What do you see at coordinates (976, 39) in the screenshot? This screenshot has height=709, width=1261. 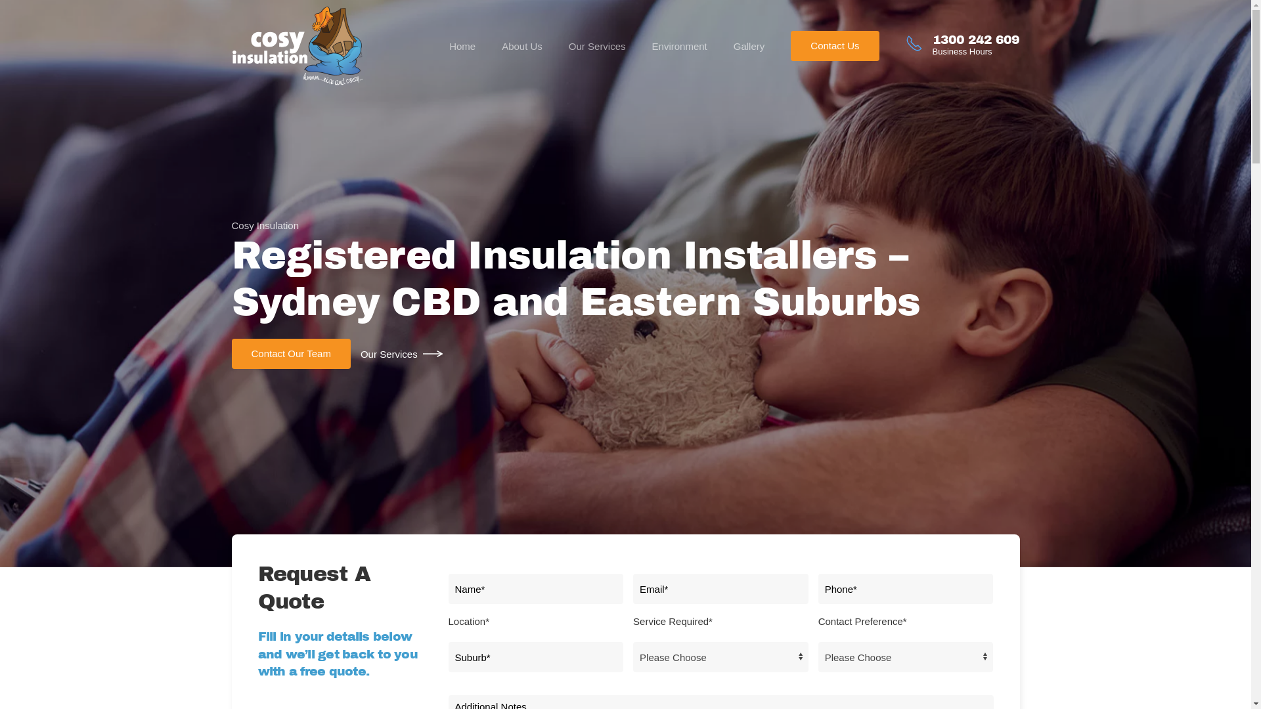 I see `1300 242 609` at bounding box center [976, 39].